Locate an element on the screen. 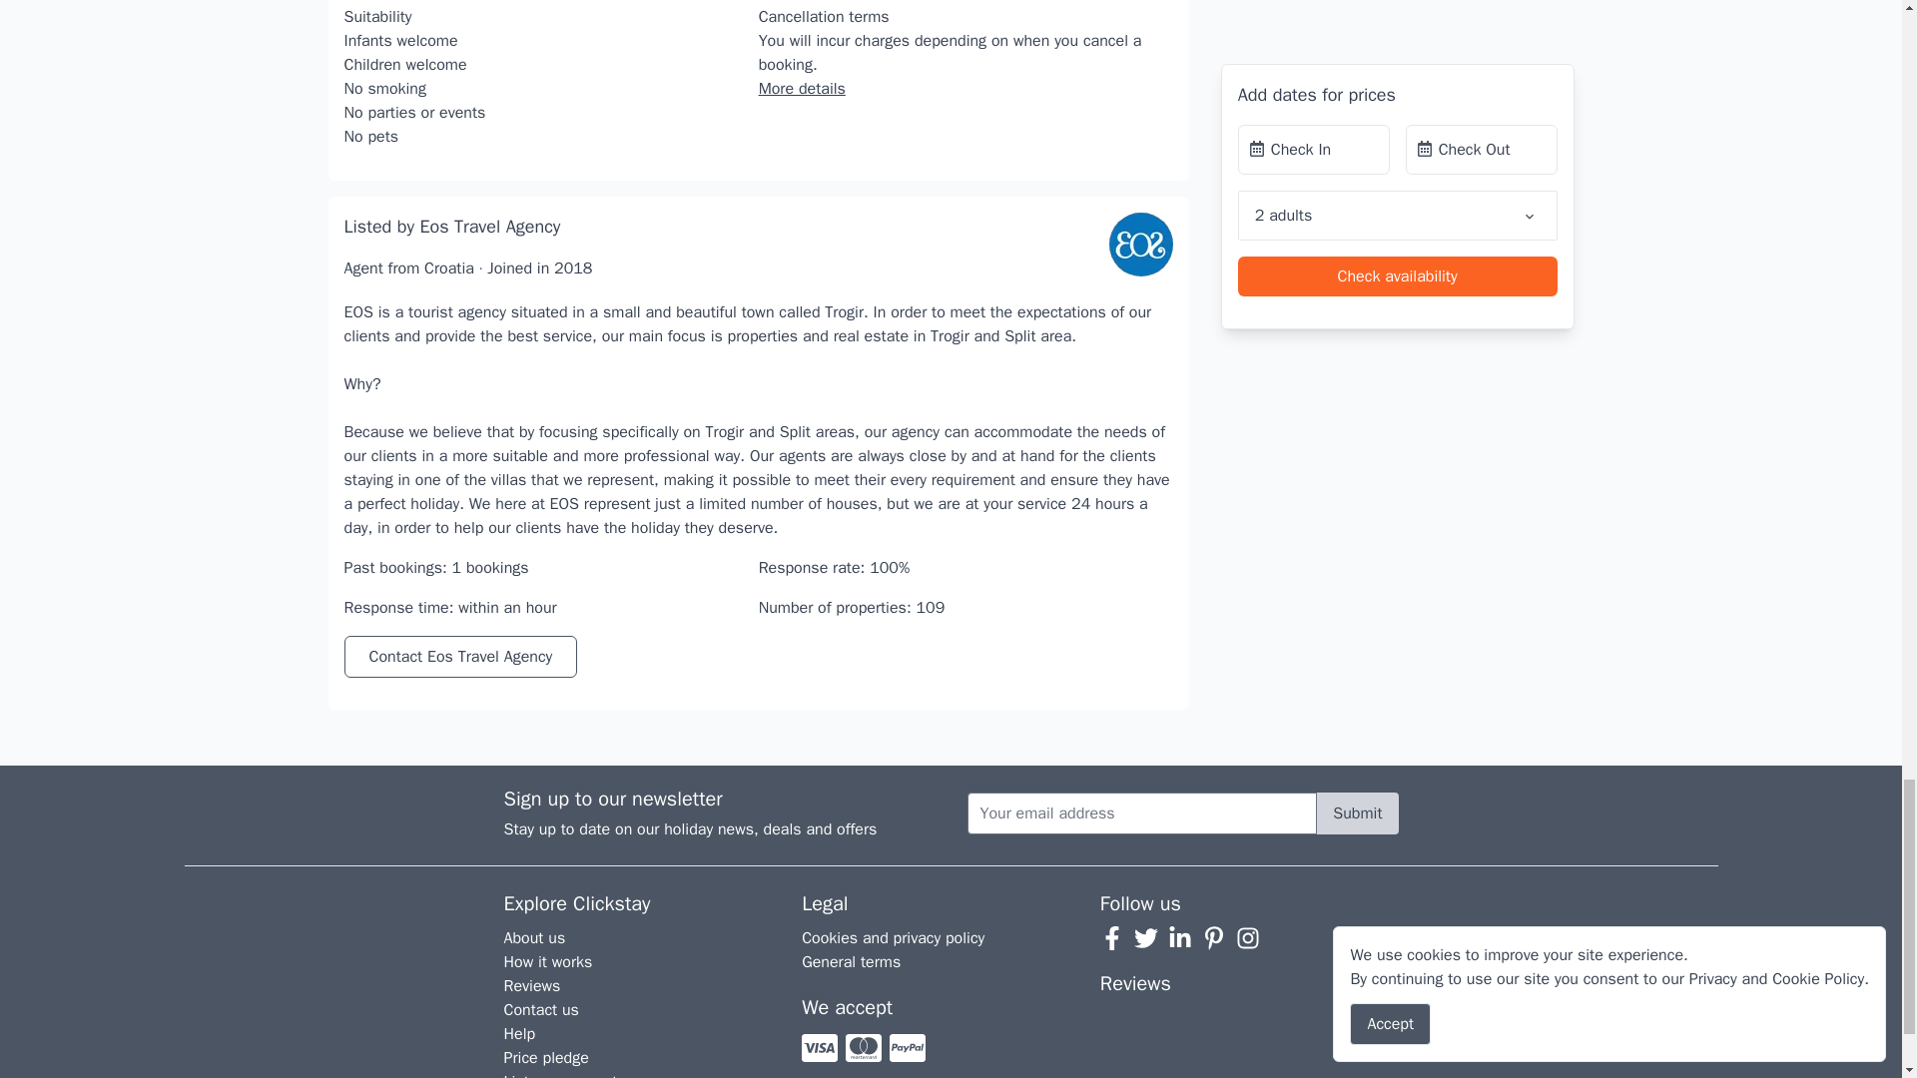  Submit is located at coordinates (1357, 812).